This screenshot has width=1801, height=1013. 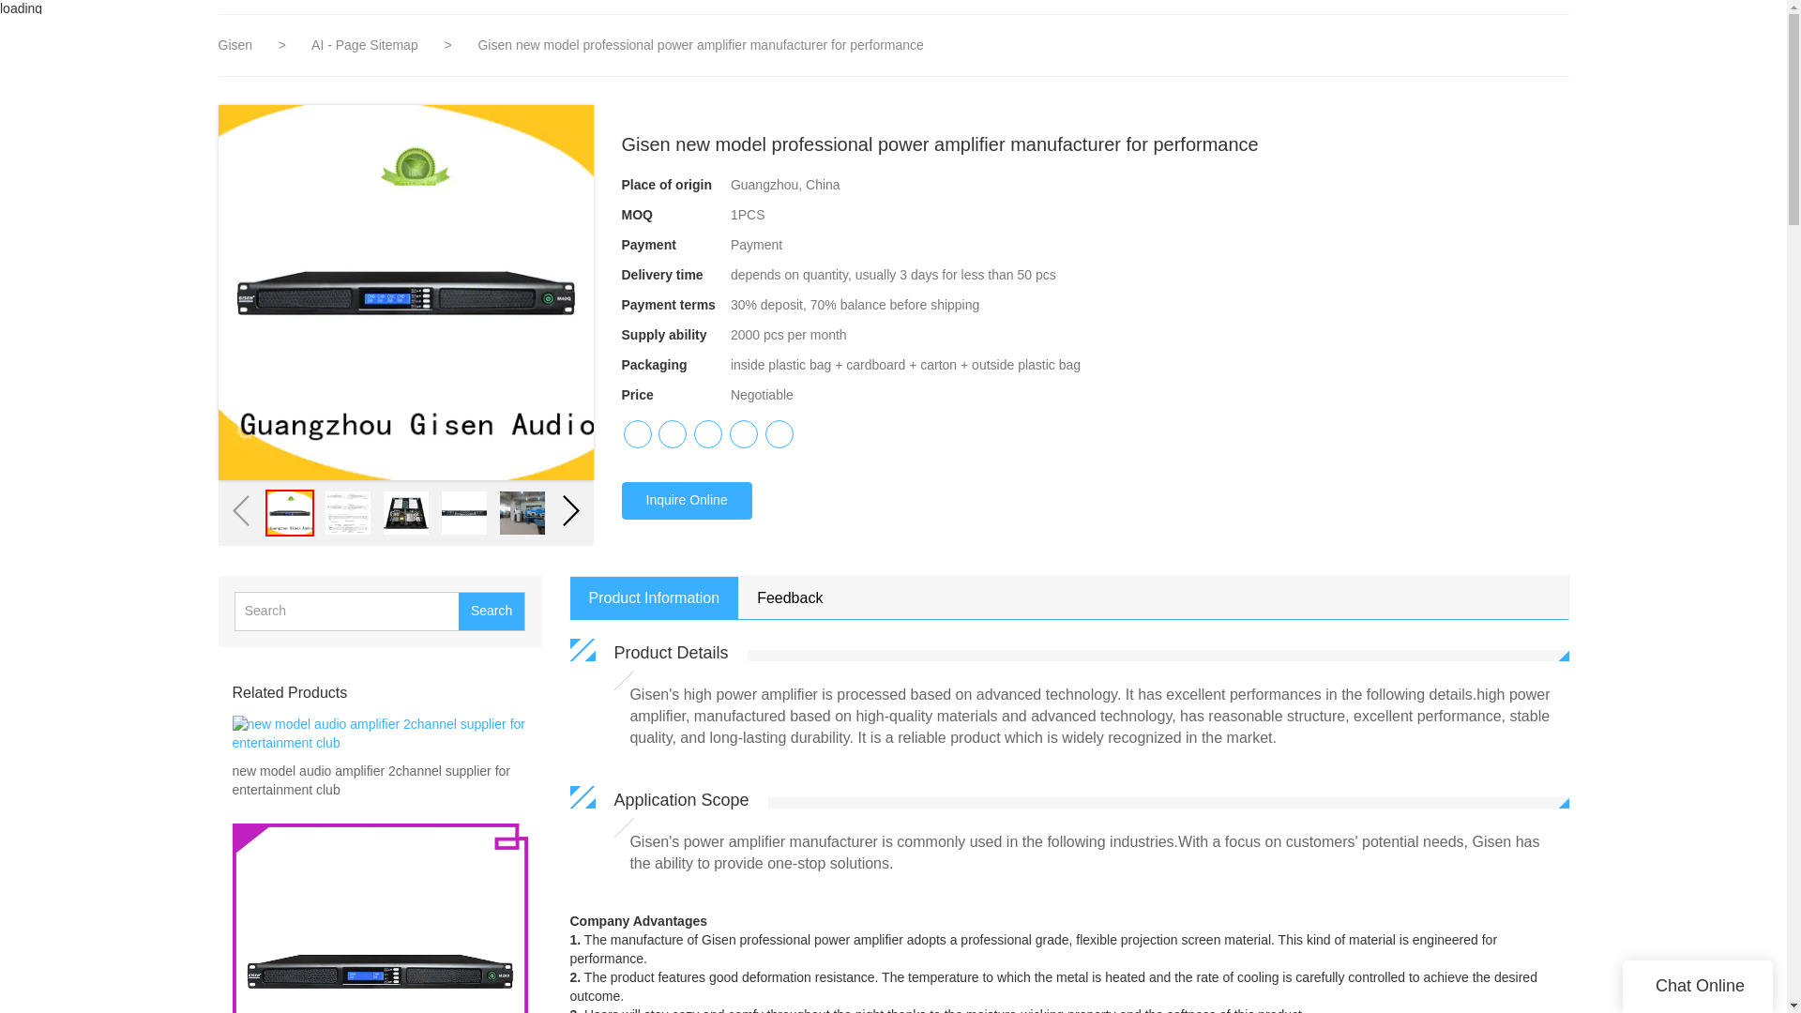 I want to click on PRODUCTS, so click(x=1313, y=38).